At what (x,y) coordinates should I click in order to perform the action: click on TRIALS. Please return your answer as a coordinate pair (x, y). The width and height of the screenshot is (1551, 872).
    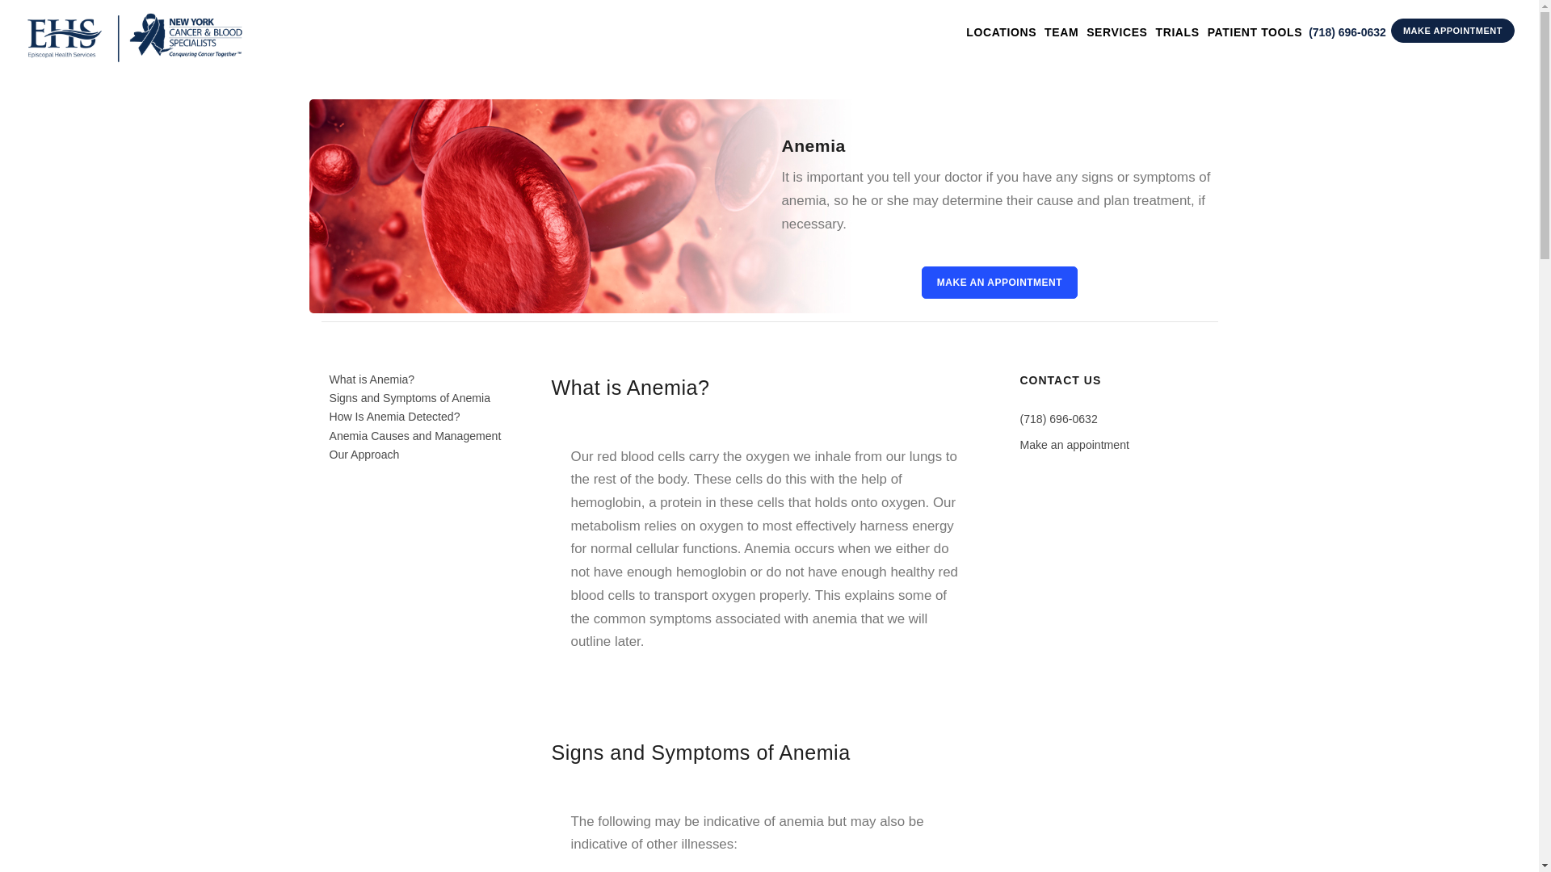
    Looking at the image, I should click on (1177, 32).